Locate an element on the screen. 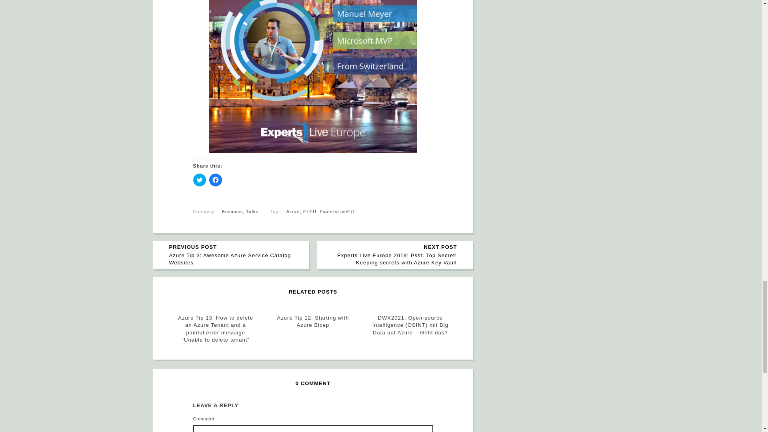  Talks is located at coordinates (252, 211).